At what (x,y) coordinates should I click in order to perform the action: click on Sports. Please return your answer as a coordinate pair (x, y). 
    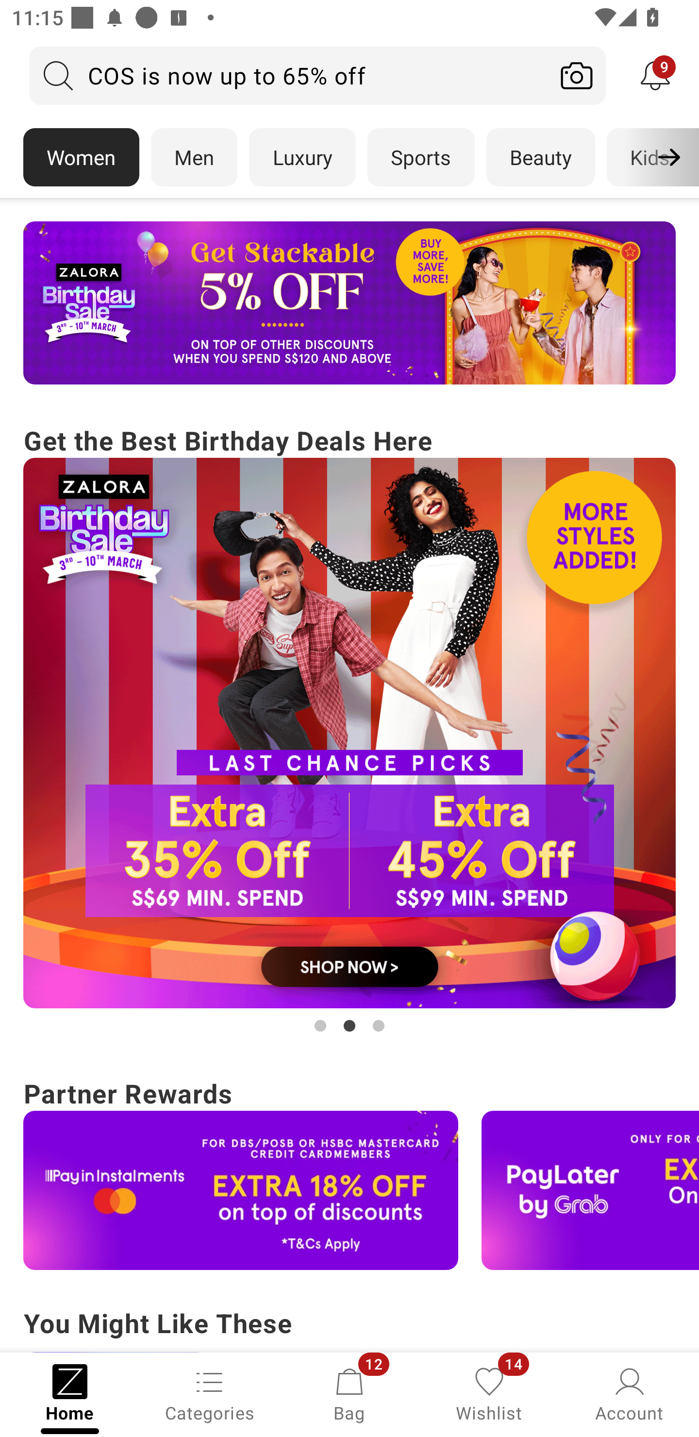
    Looking at the image, I should click on (421, 157).